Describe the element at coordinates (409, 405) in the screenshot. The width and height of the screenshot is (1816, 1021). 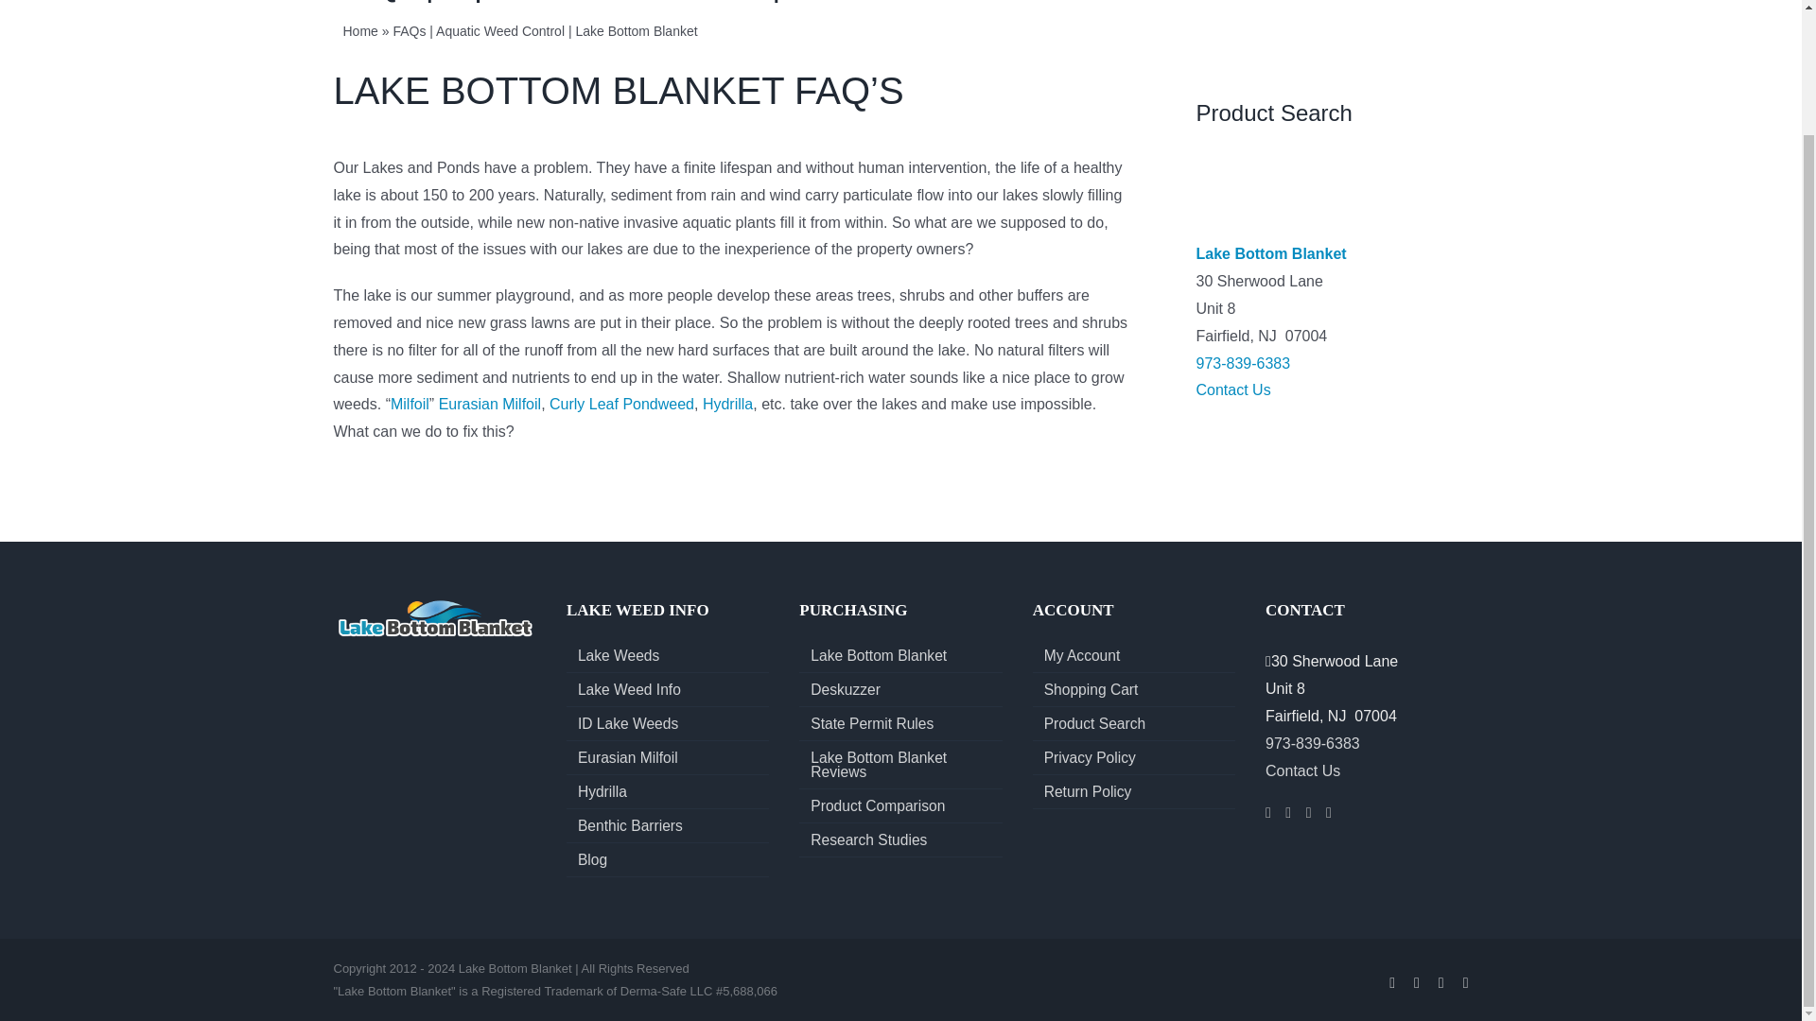
I see `Milfoil` at that location.